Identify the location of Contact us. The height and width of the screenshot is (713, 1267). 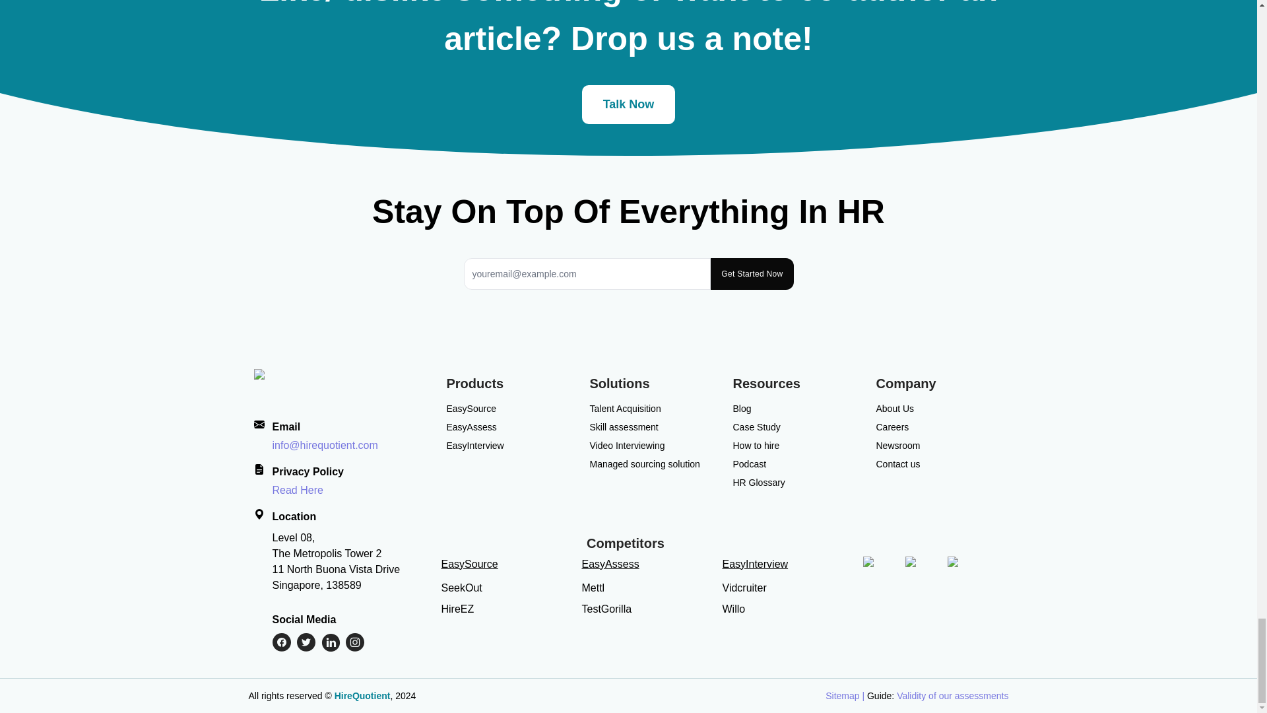
(899, 463).